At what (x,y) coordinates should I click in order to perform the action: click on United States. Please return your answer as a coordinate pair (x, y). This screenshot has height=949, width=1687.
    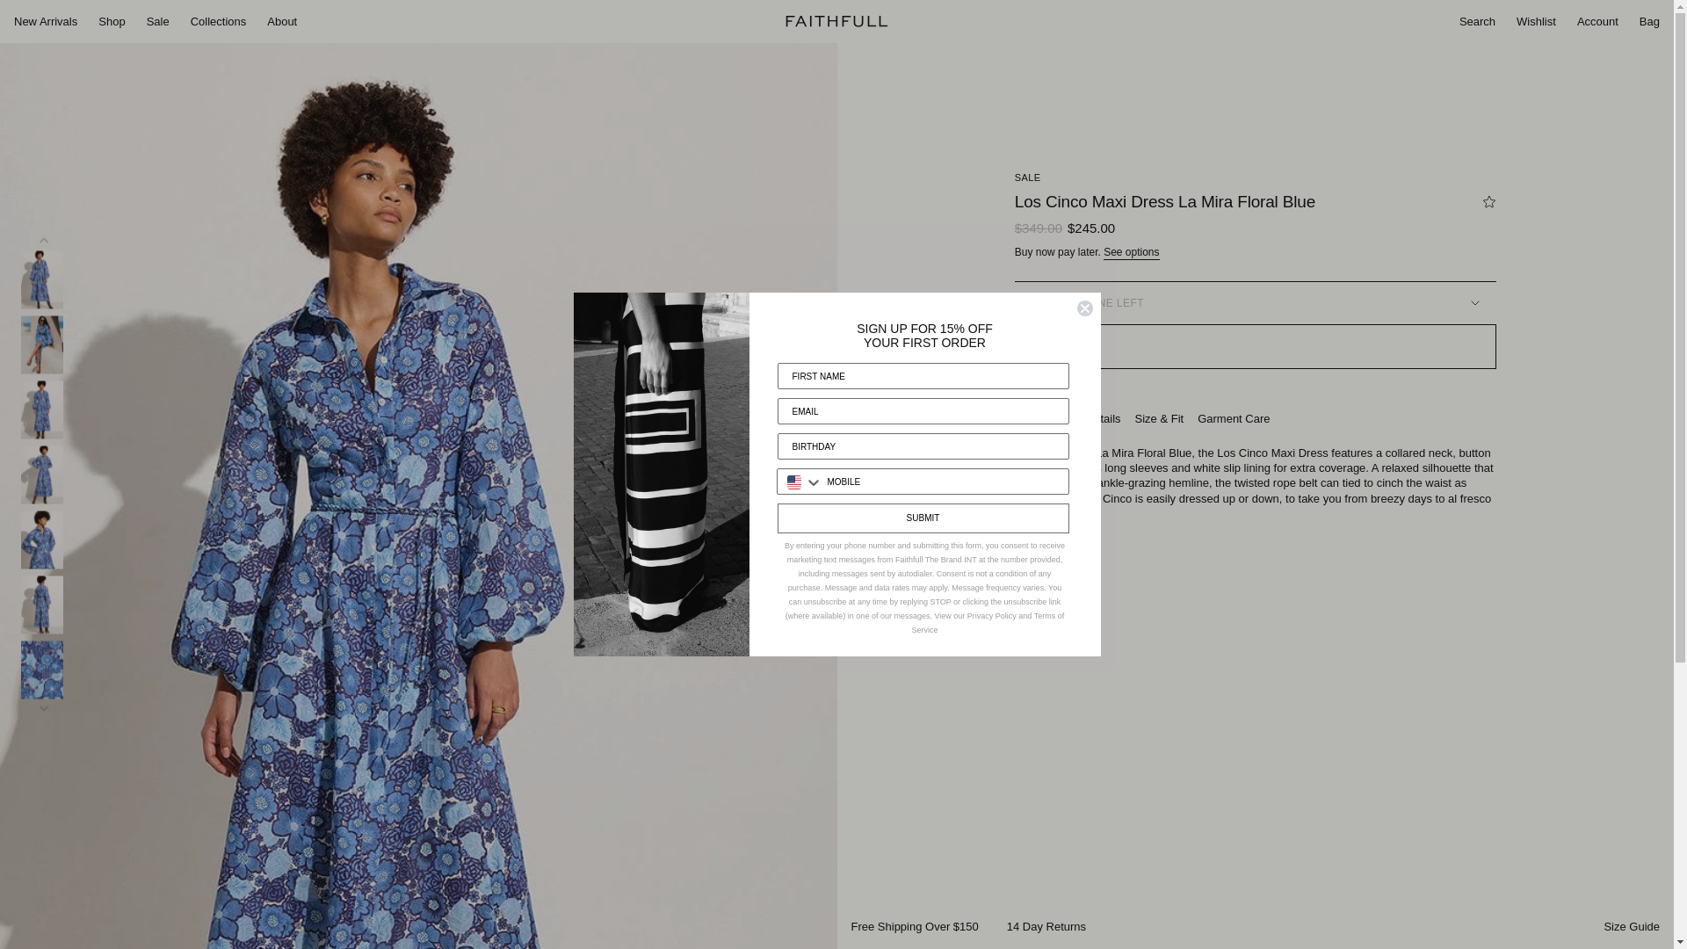
    Looking at the image, I should click on (794, 482).